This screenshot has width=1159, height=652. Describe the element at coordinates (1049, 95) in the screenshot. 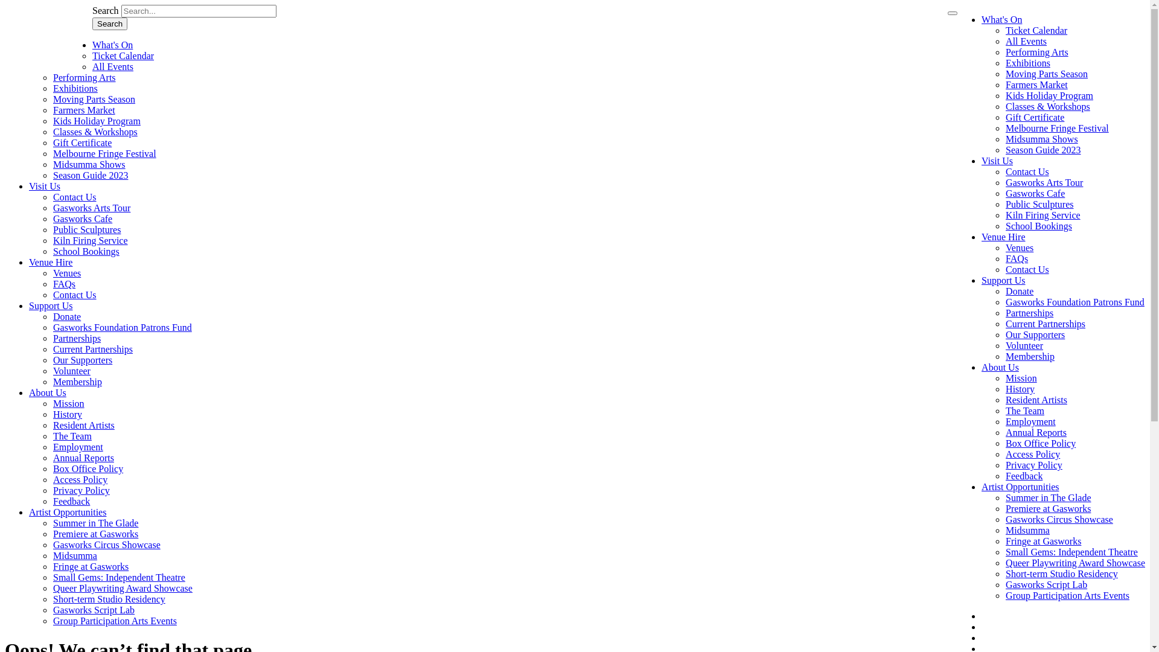

I see `Kids Holiday Program` at that location.